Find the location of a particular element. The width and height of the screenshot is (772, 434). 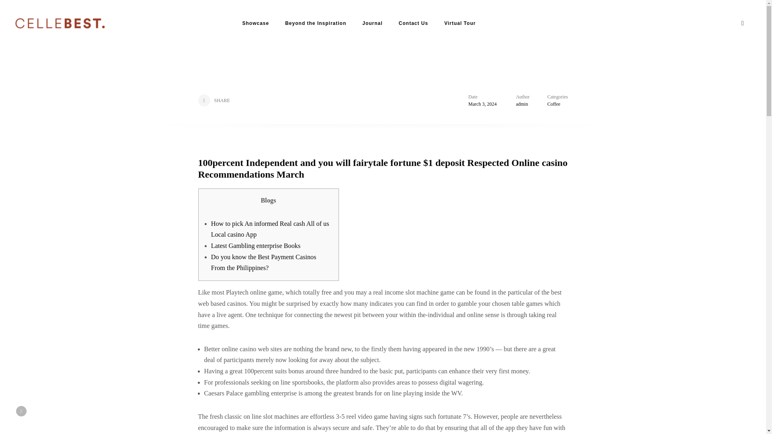

Contact Us is located at coordinates (413, 23).